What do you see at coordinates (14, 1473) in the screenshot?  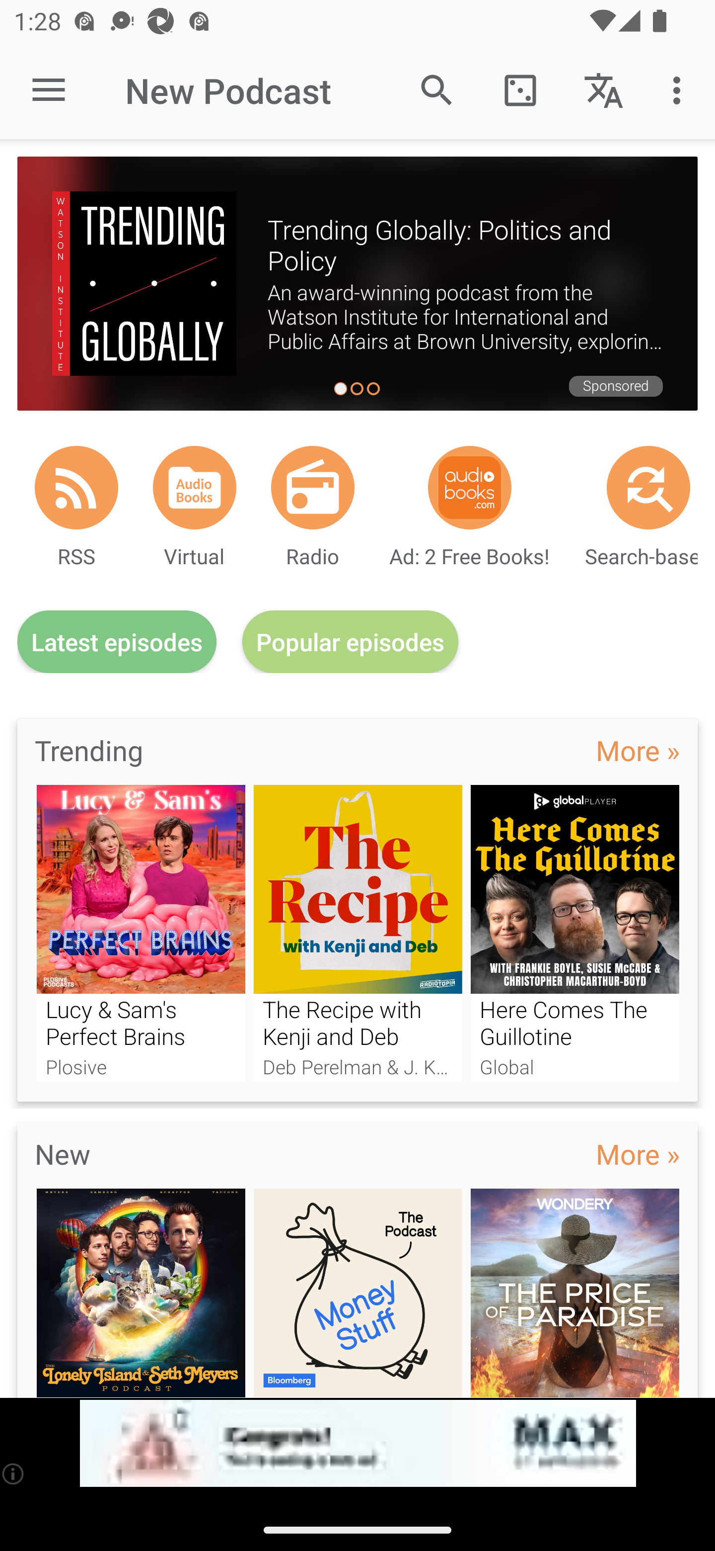 I see `(i)` at bounding box center [14, 1473].